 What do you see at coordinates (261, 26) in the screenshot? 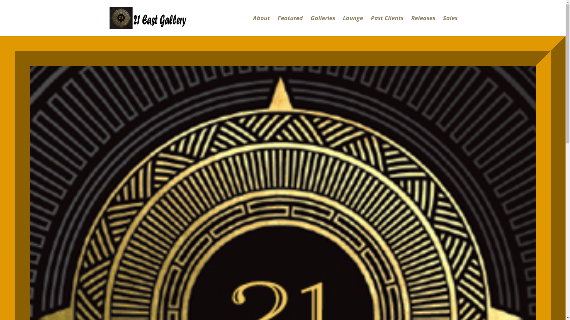
I see `About` at bounding box center [261, 26].